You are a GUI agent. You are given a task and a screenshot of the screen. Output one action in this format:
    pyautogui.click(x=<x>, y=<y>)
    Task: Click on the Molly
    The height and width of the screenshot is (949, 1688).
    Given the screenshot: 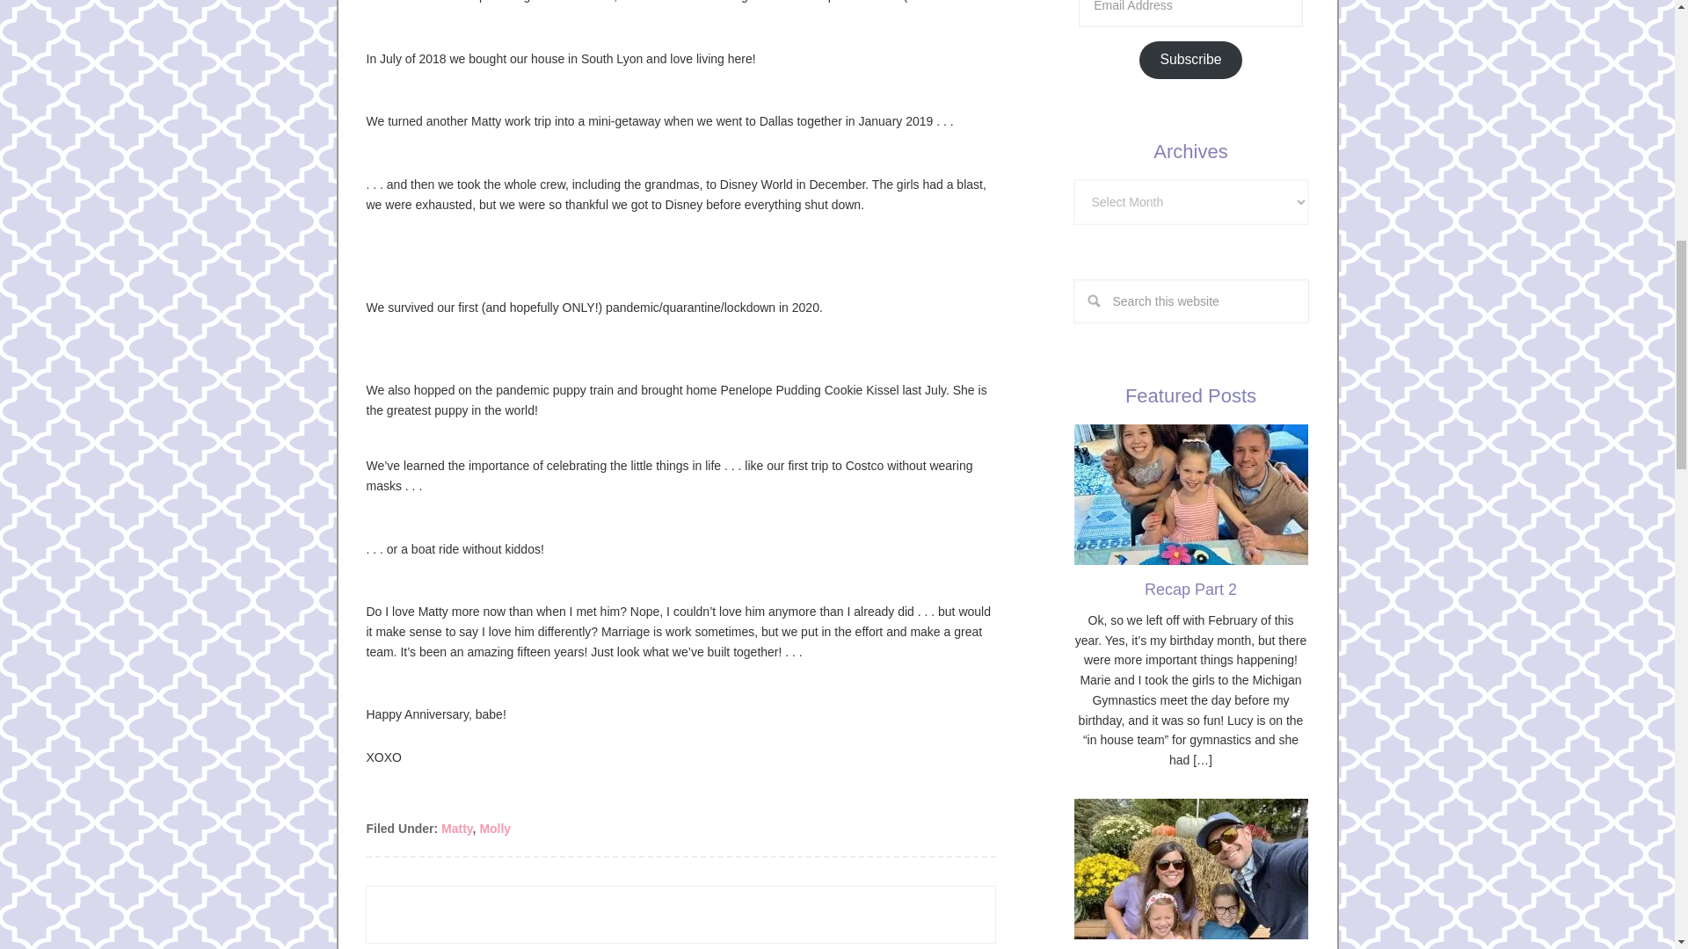 What is the action you would take?
    pyautogui.click(x=495, y=828)
    